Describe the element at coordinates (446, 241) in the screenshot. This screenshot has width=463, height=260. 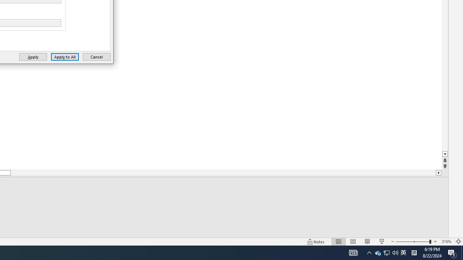
I see `Zoom 376%` at that location.